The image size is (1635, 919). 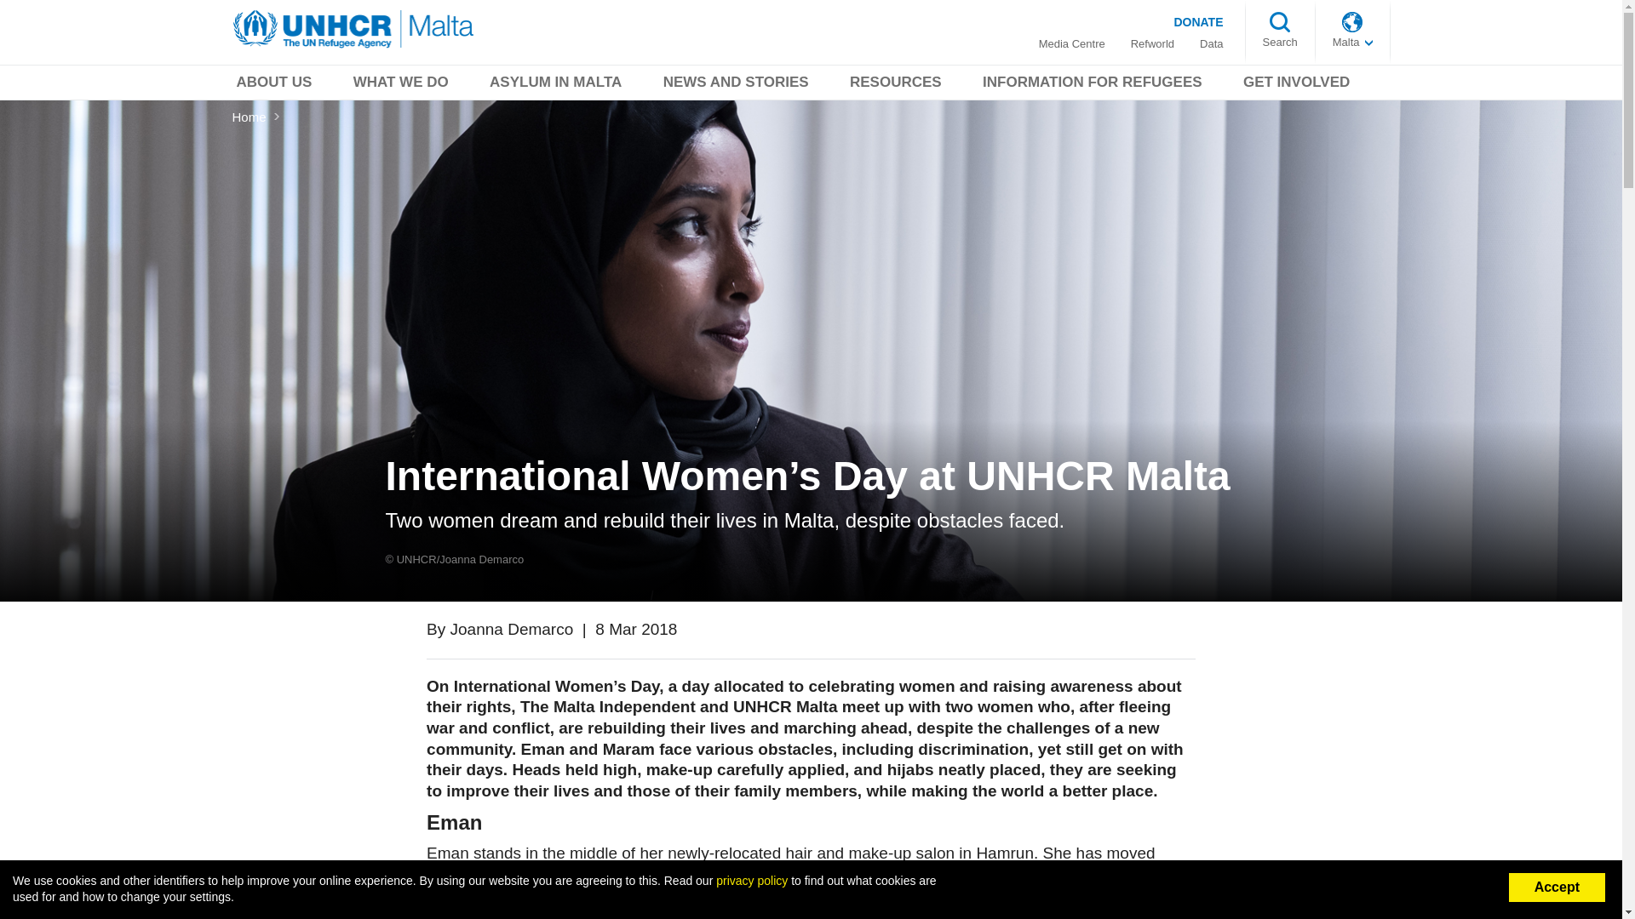 I want to click on NEWS AND STORIES, so click(x=736, y=85).